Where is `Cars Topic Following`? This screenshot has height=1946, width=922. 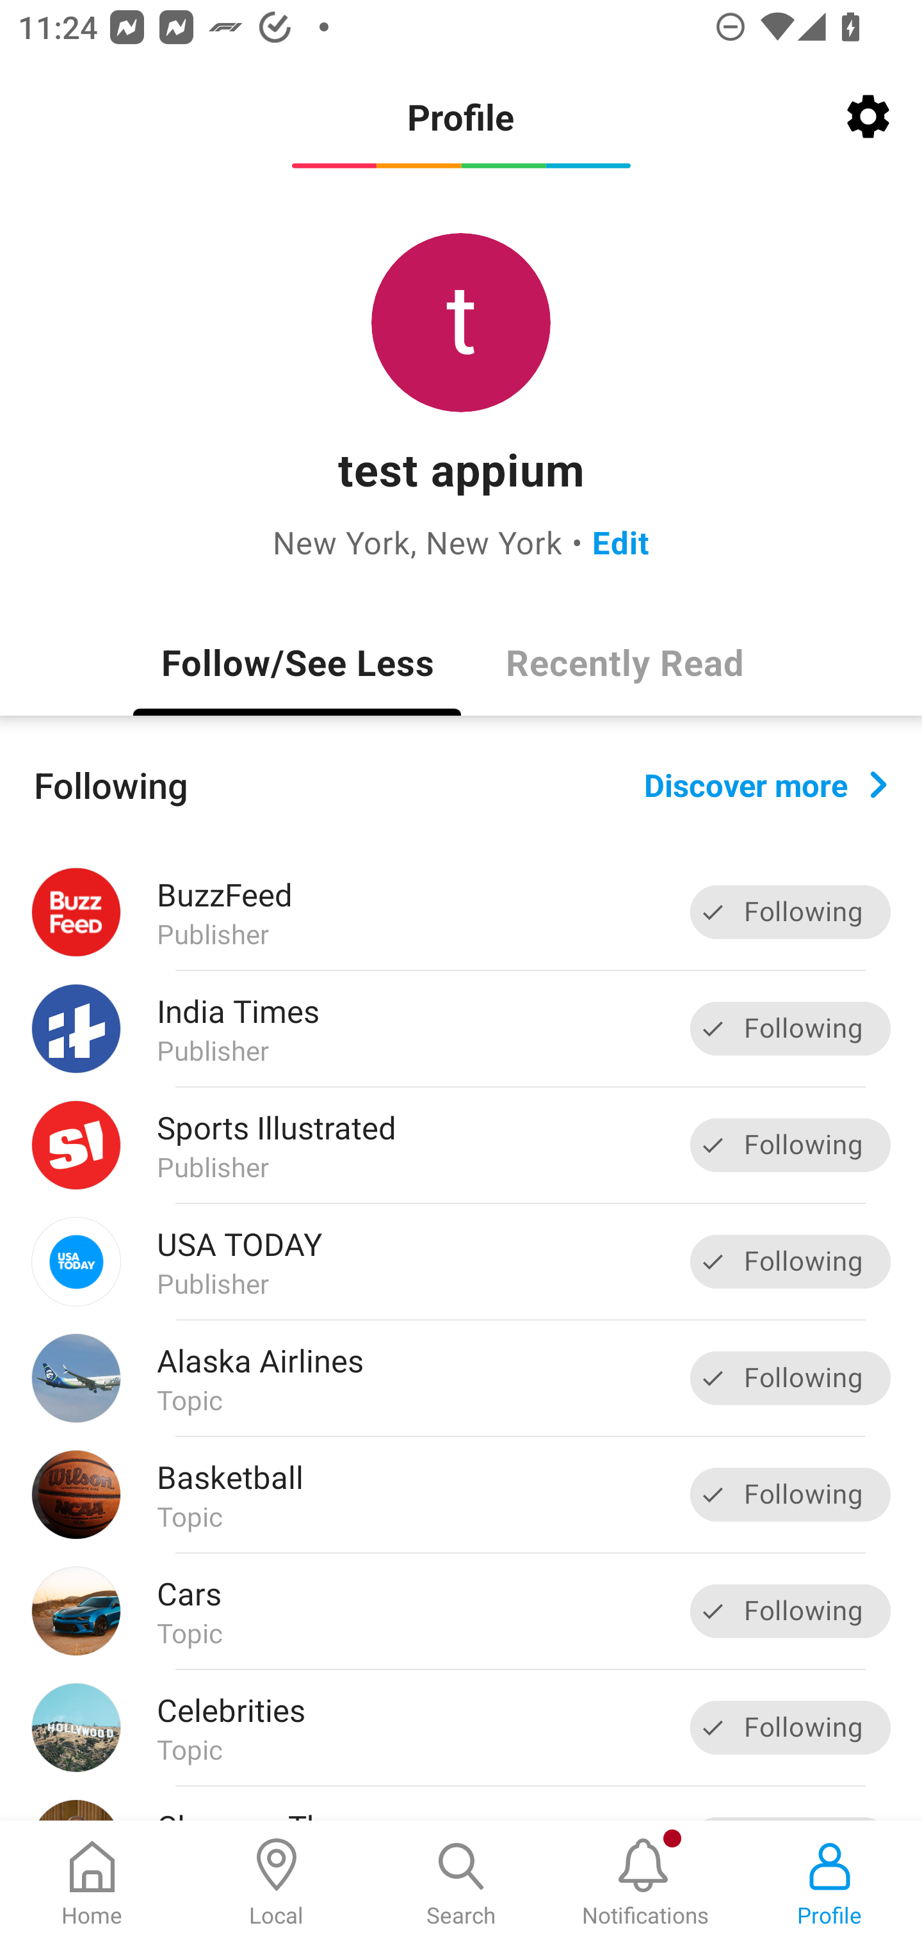
Cars Topic Following is located at coordinates (461, 1611).